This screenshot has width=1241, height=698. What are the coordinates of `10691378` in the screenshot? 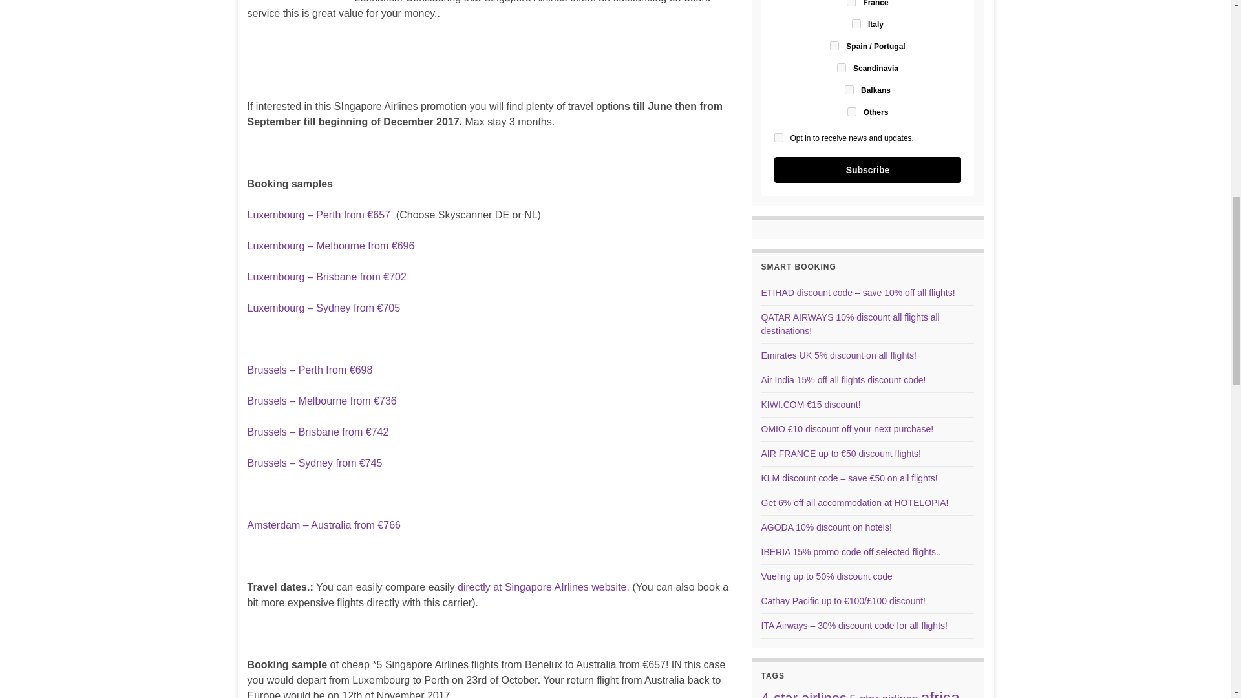 It's located at (849, 89).